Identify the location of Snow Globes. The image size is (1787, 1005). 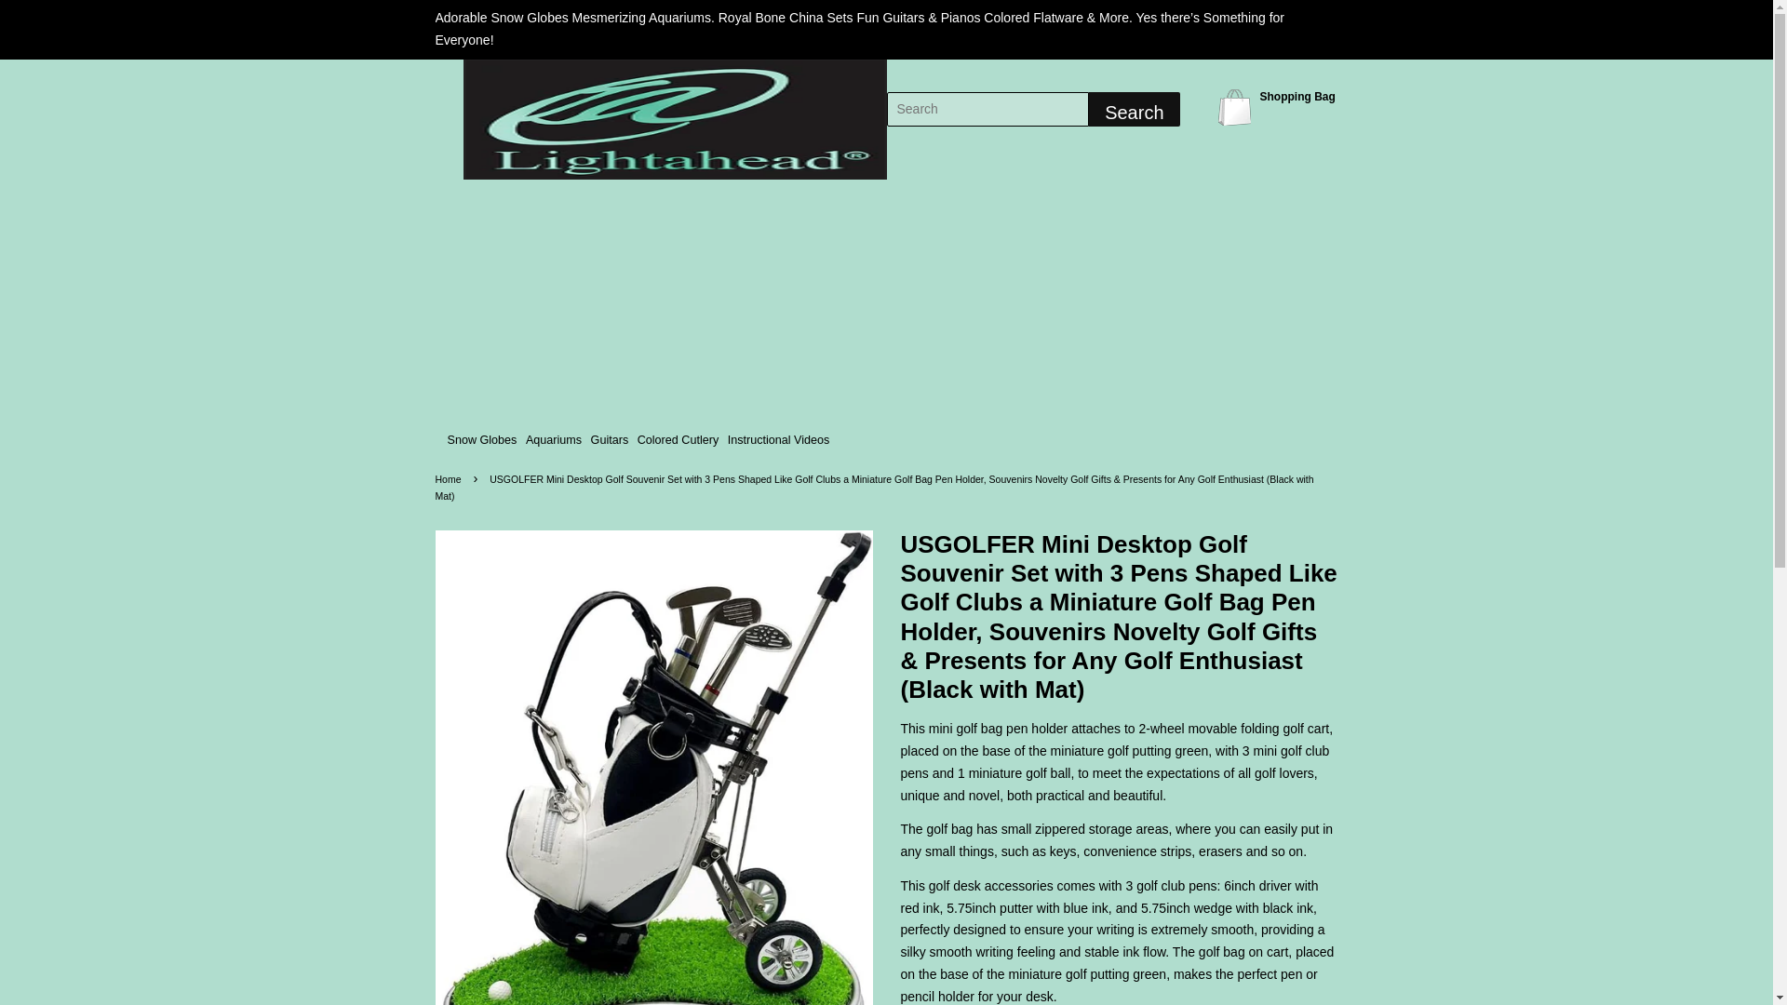
(482, 440).